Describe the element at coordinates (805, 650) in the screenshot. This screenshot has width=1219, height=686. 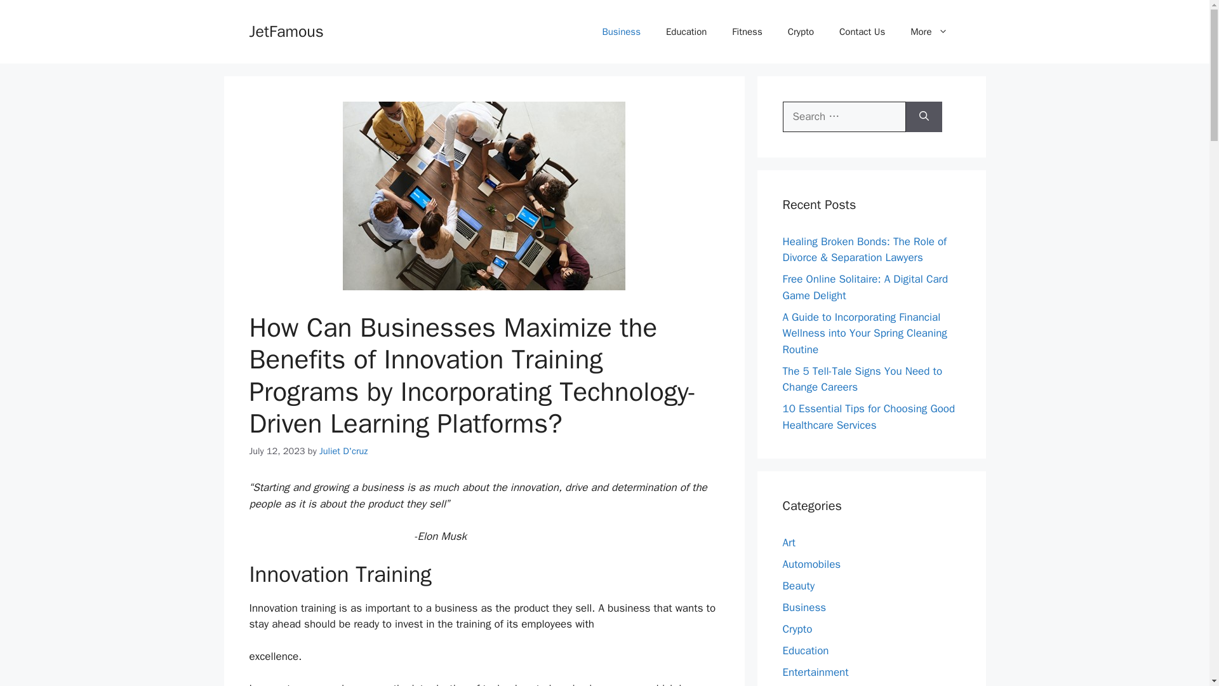
I see `Education` at that location.